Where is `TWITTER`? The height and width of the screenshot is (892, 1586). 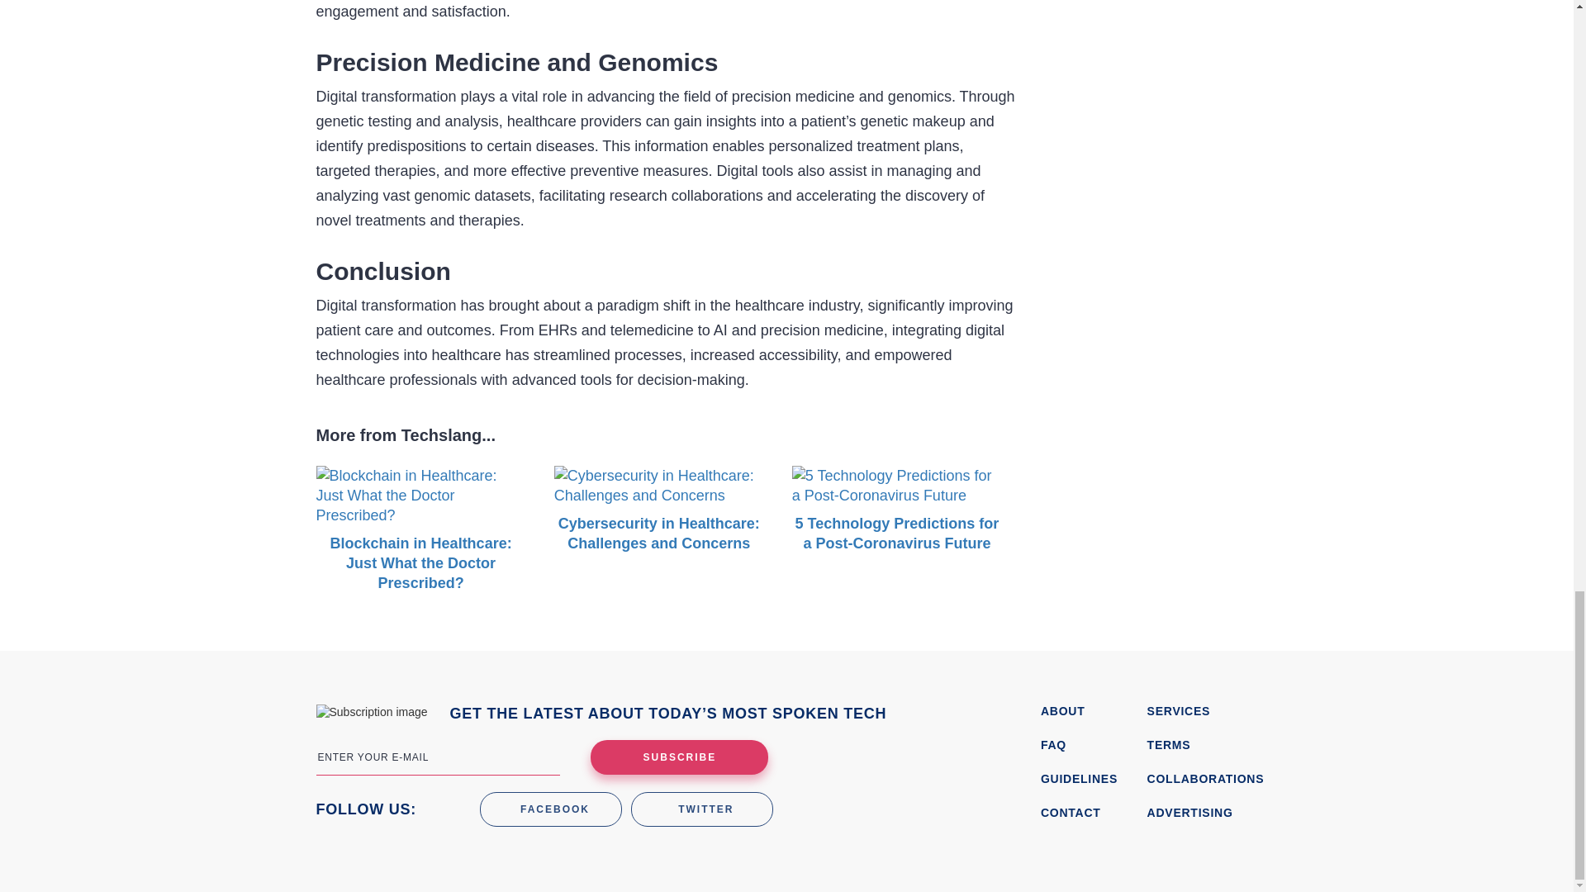
TWITTER is located at coordinates (702, 809).